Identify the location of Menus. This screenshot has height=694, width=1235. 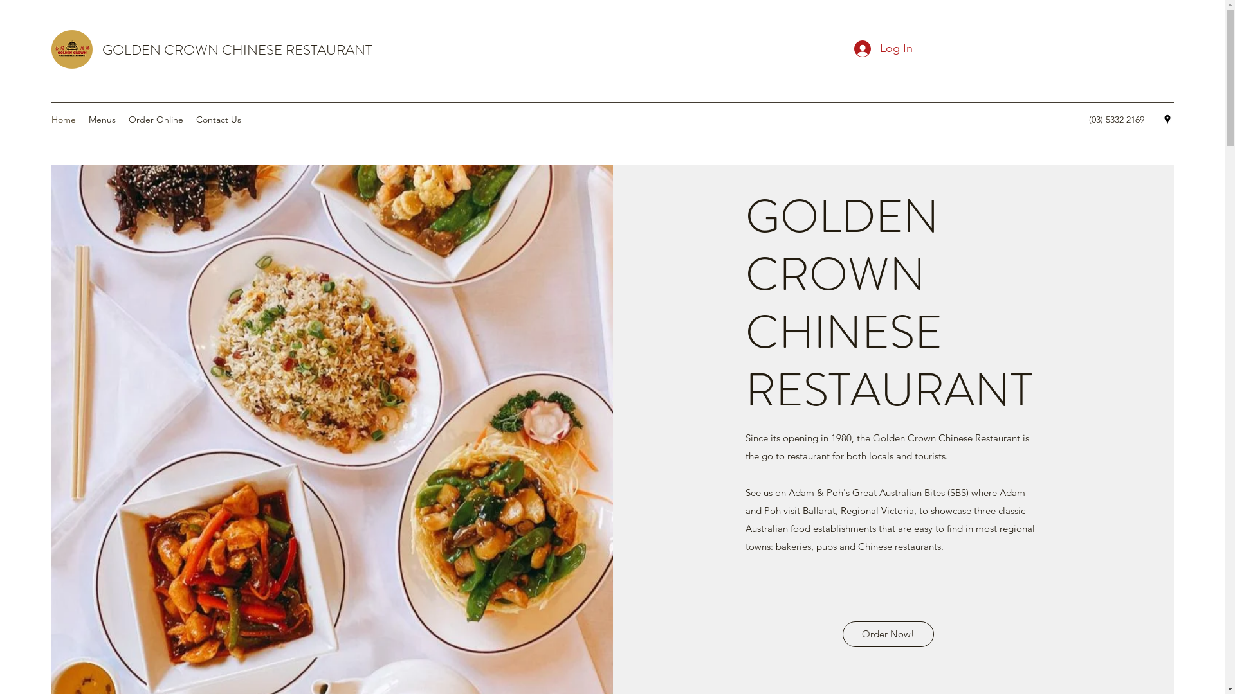
(102, 120).